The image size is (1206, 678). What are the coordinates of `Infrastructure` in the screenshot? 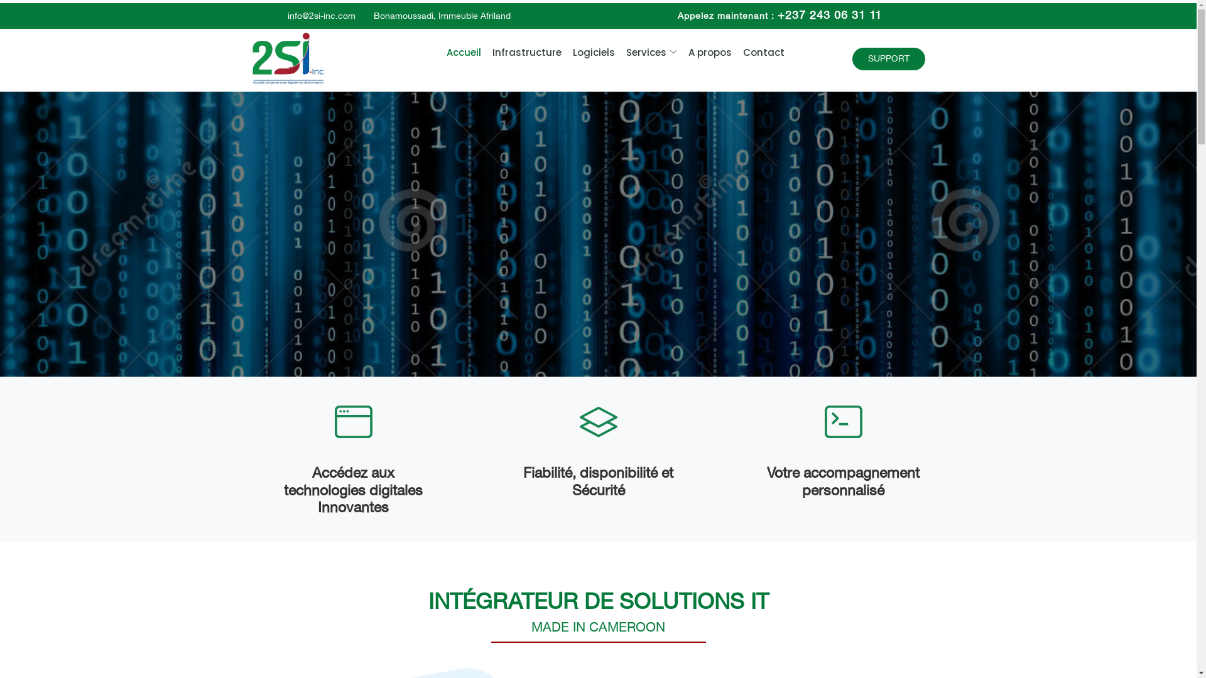 It's located at (521, 53).